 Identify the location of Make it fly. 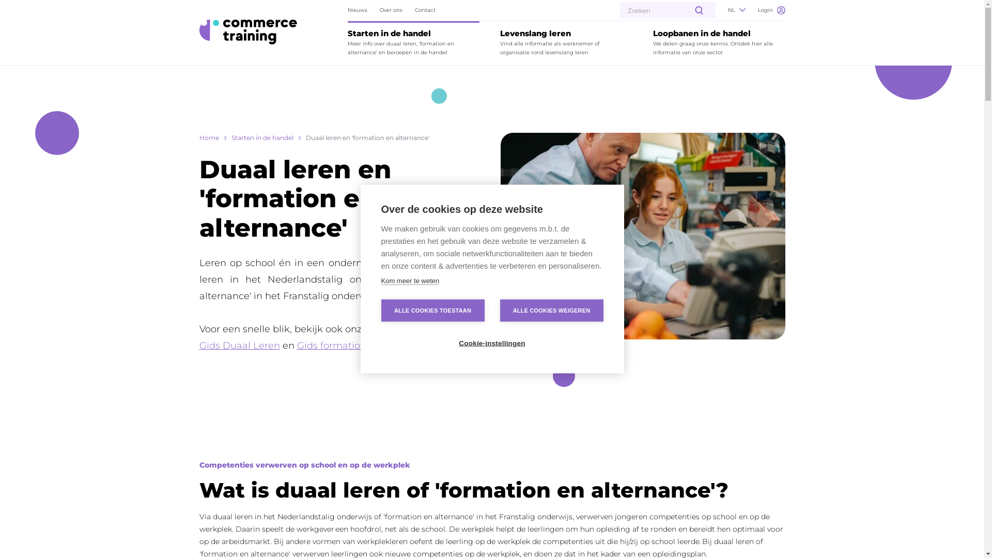
(248, 32).